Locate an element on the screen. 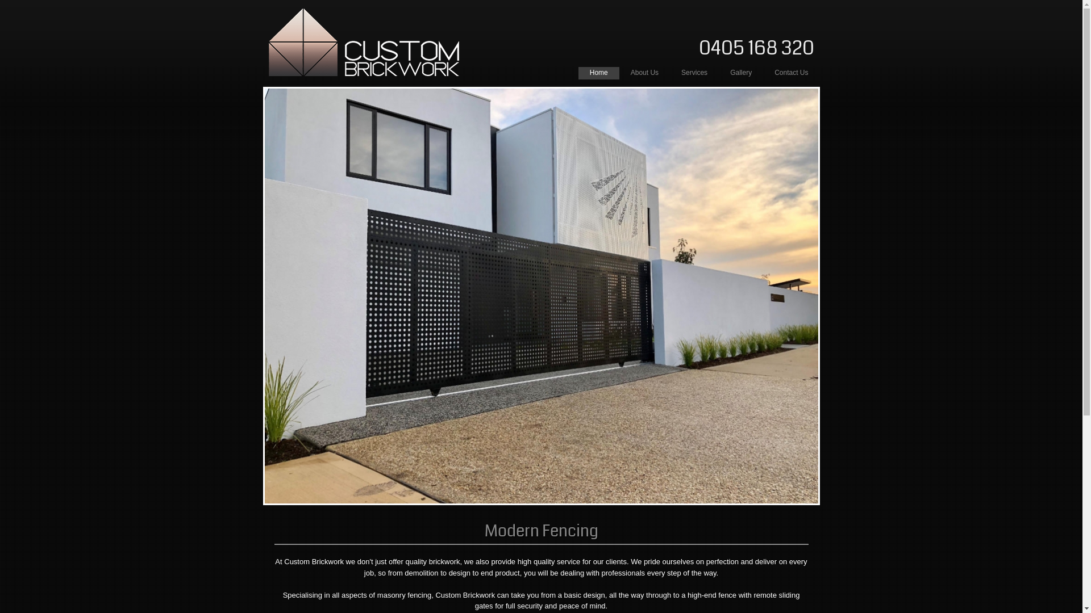 This screenshot has width=1091, height=613. Gallery is located at coordinates (741, 73).